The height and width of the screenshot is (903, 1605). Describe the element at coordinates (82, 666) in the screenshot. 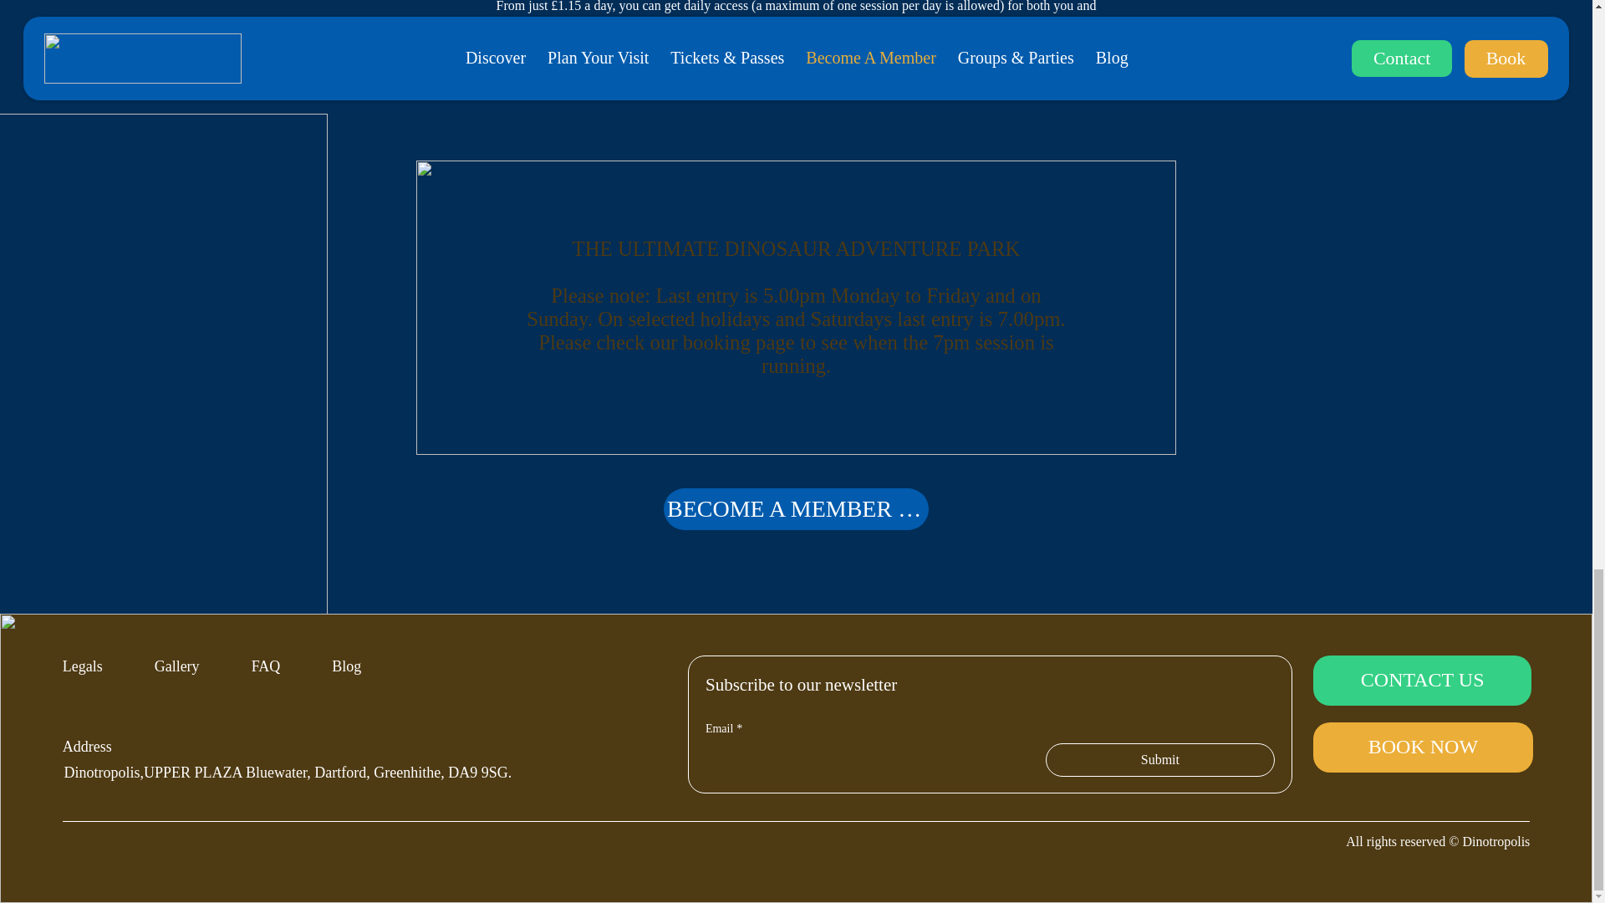

I see `Legals` at that location.